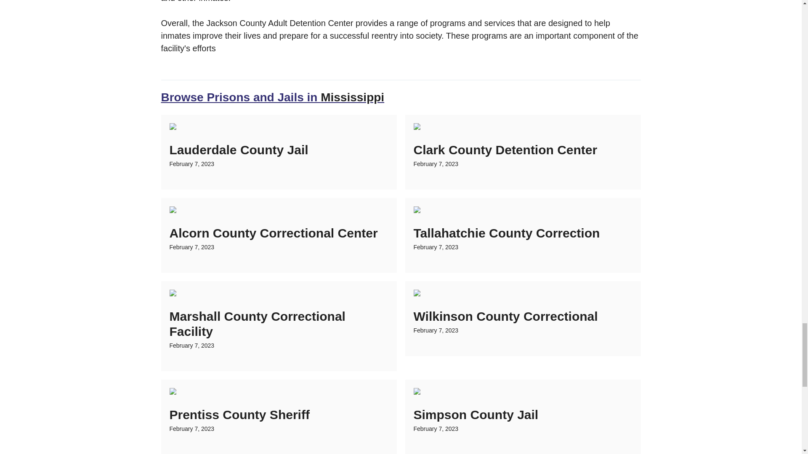 The image size is (808, 454). I want to click on Lauderdale County Jail, so click(238, 150).